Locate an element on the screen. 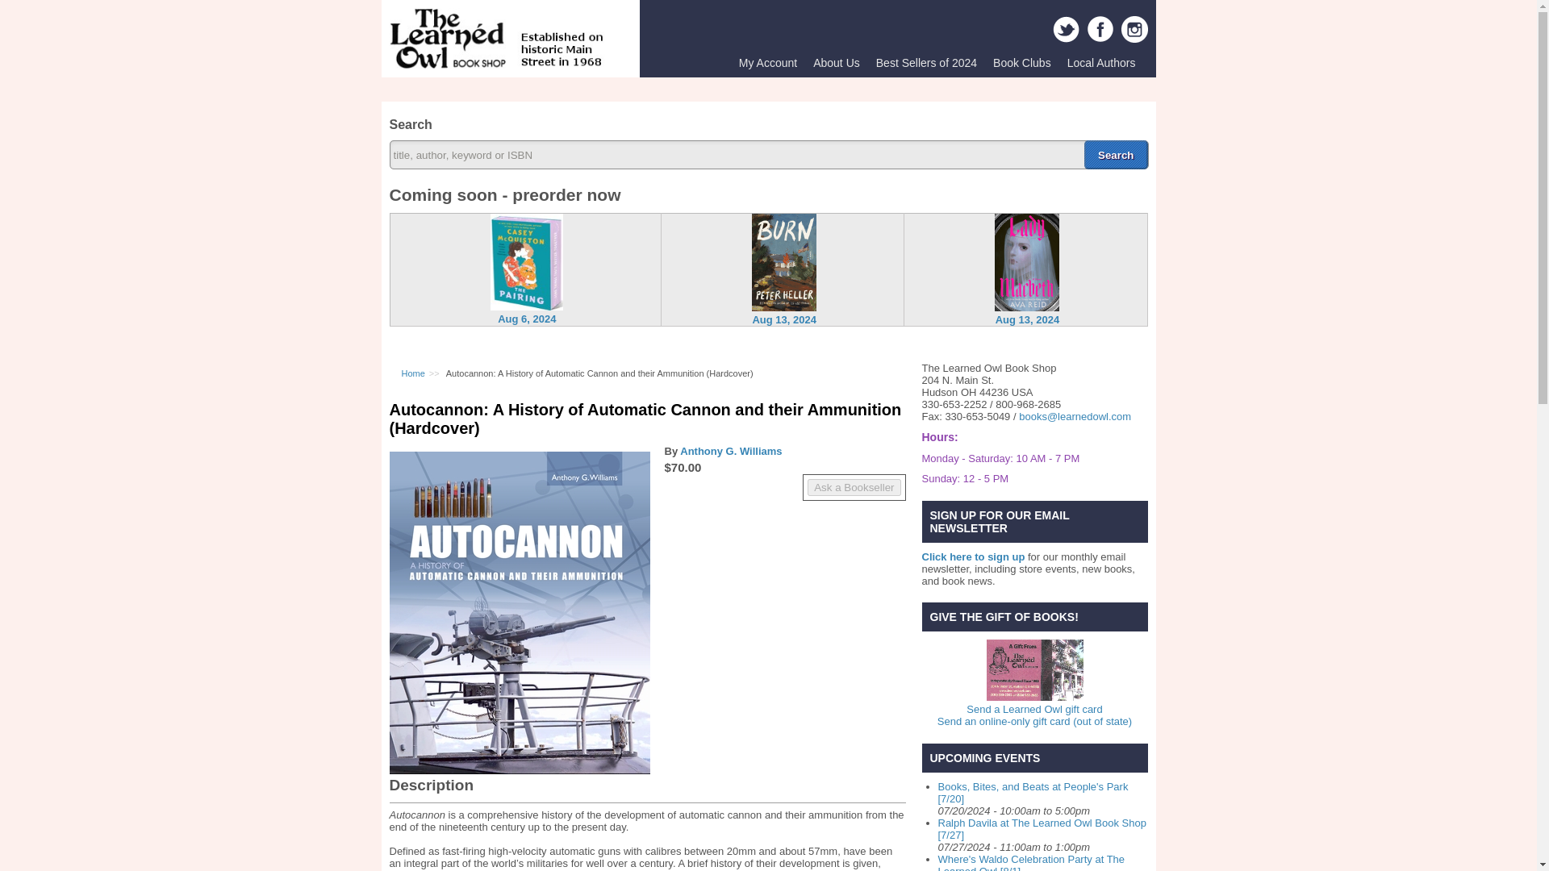 The height and width of the screenshot is (871, 1549). About Us is located at coordinates (836, 63).